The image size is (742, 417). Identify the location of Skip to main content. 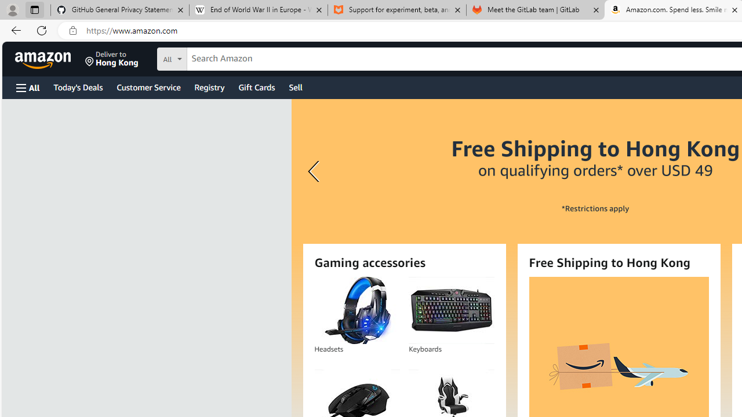
(50, 58).